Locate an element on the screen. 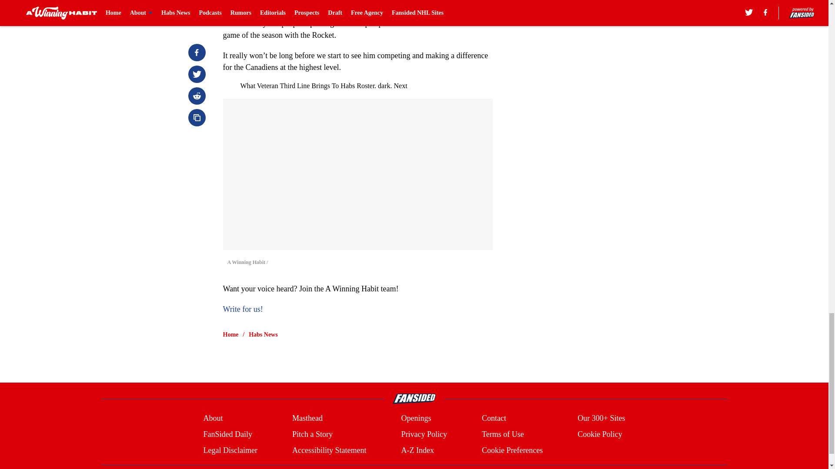 Image resolution: width=835 pixels, height=469 pixels. Openings is located at coordinates (416, 419).